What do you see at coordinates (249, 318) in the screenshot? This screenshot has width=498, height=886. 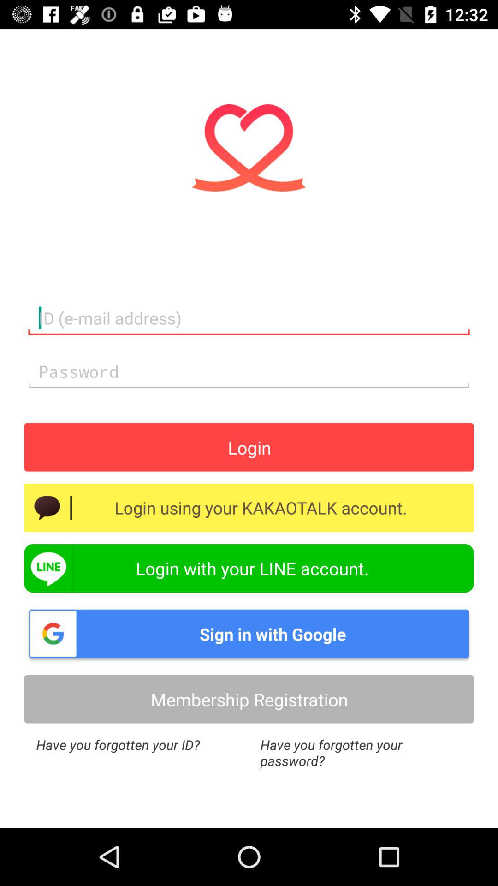 I see `click on the text field of email address` at bounding box center [249, 318].